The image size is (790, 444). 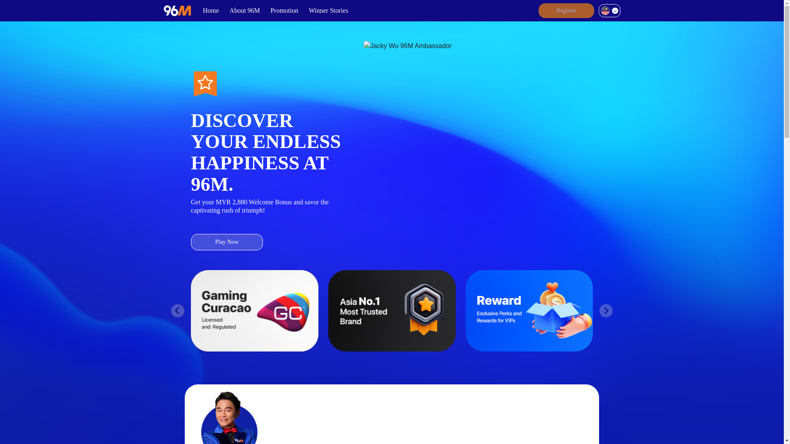 I want to click on Winner Stories, so click(x=328, y=11).